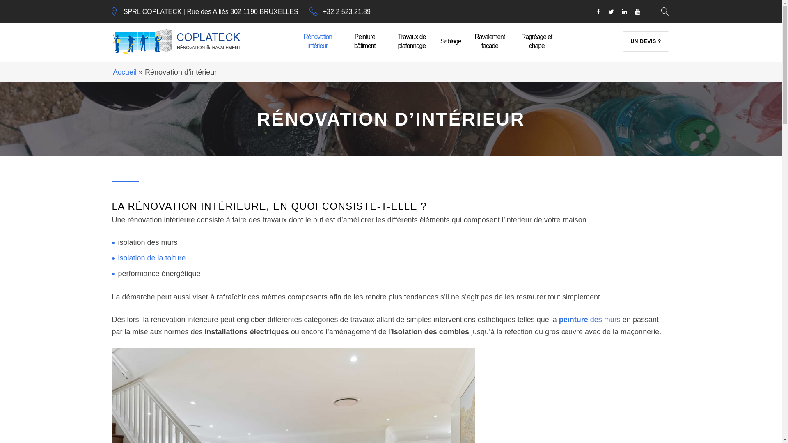  I want to click on UN DEVIS ?, so click(646, 41).